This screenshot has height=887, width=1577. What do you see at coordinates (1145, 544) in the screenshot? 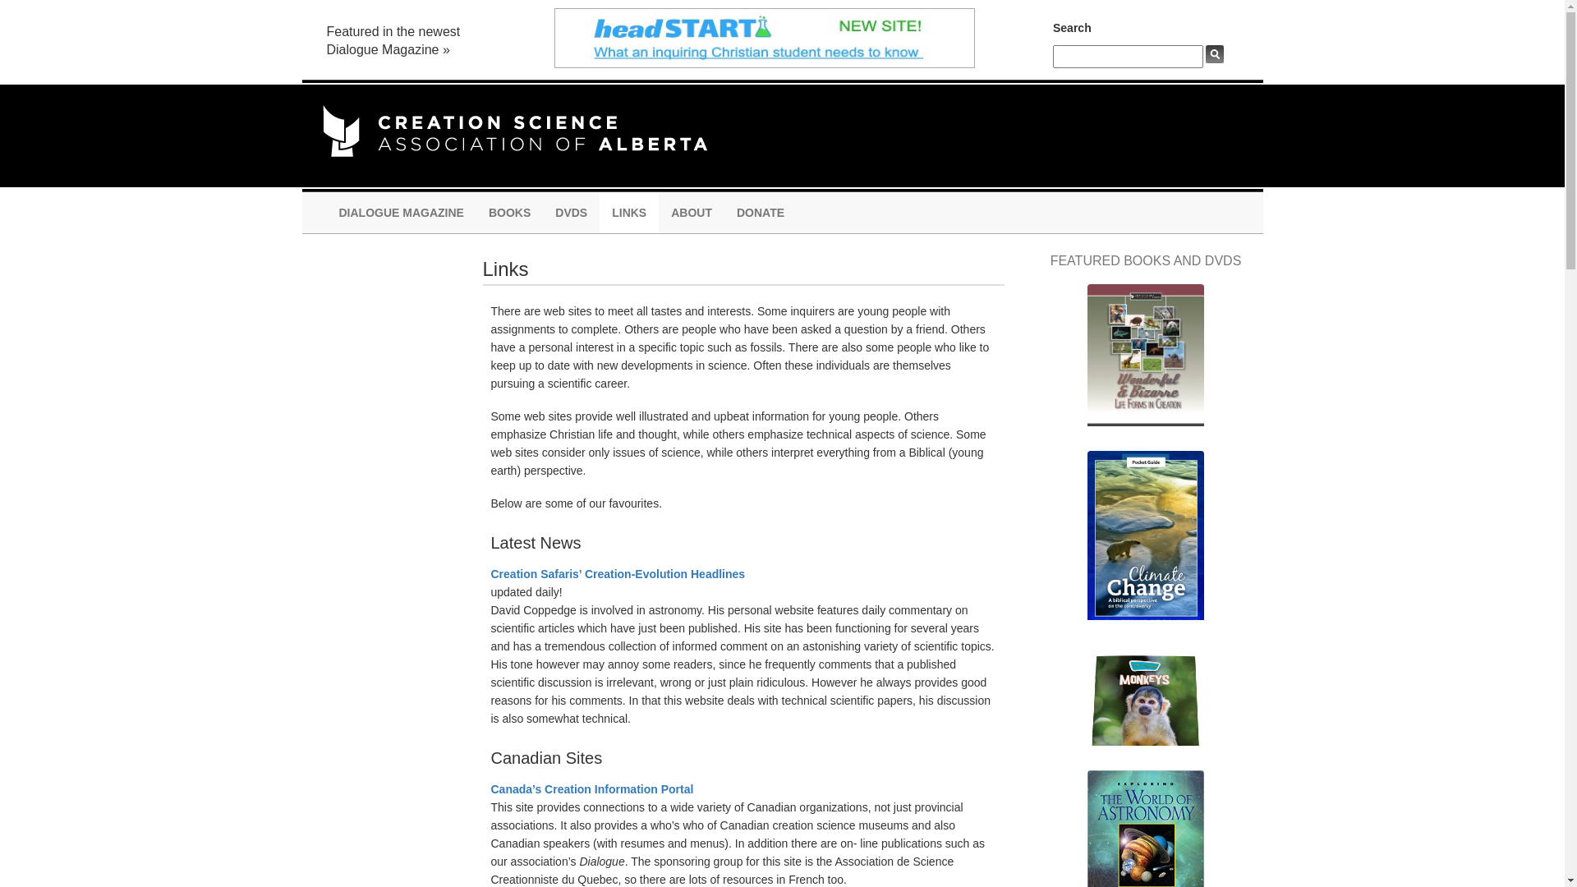
I see `Pocket Guide to Climate Change` at bounding box center [1145, 544].